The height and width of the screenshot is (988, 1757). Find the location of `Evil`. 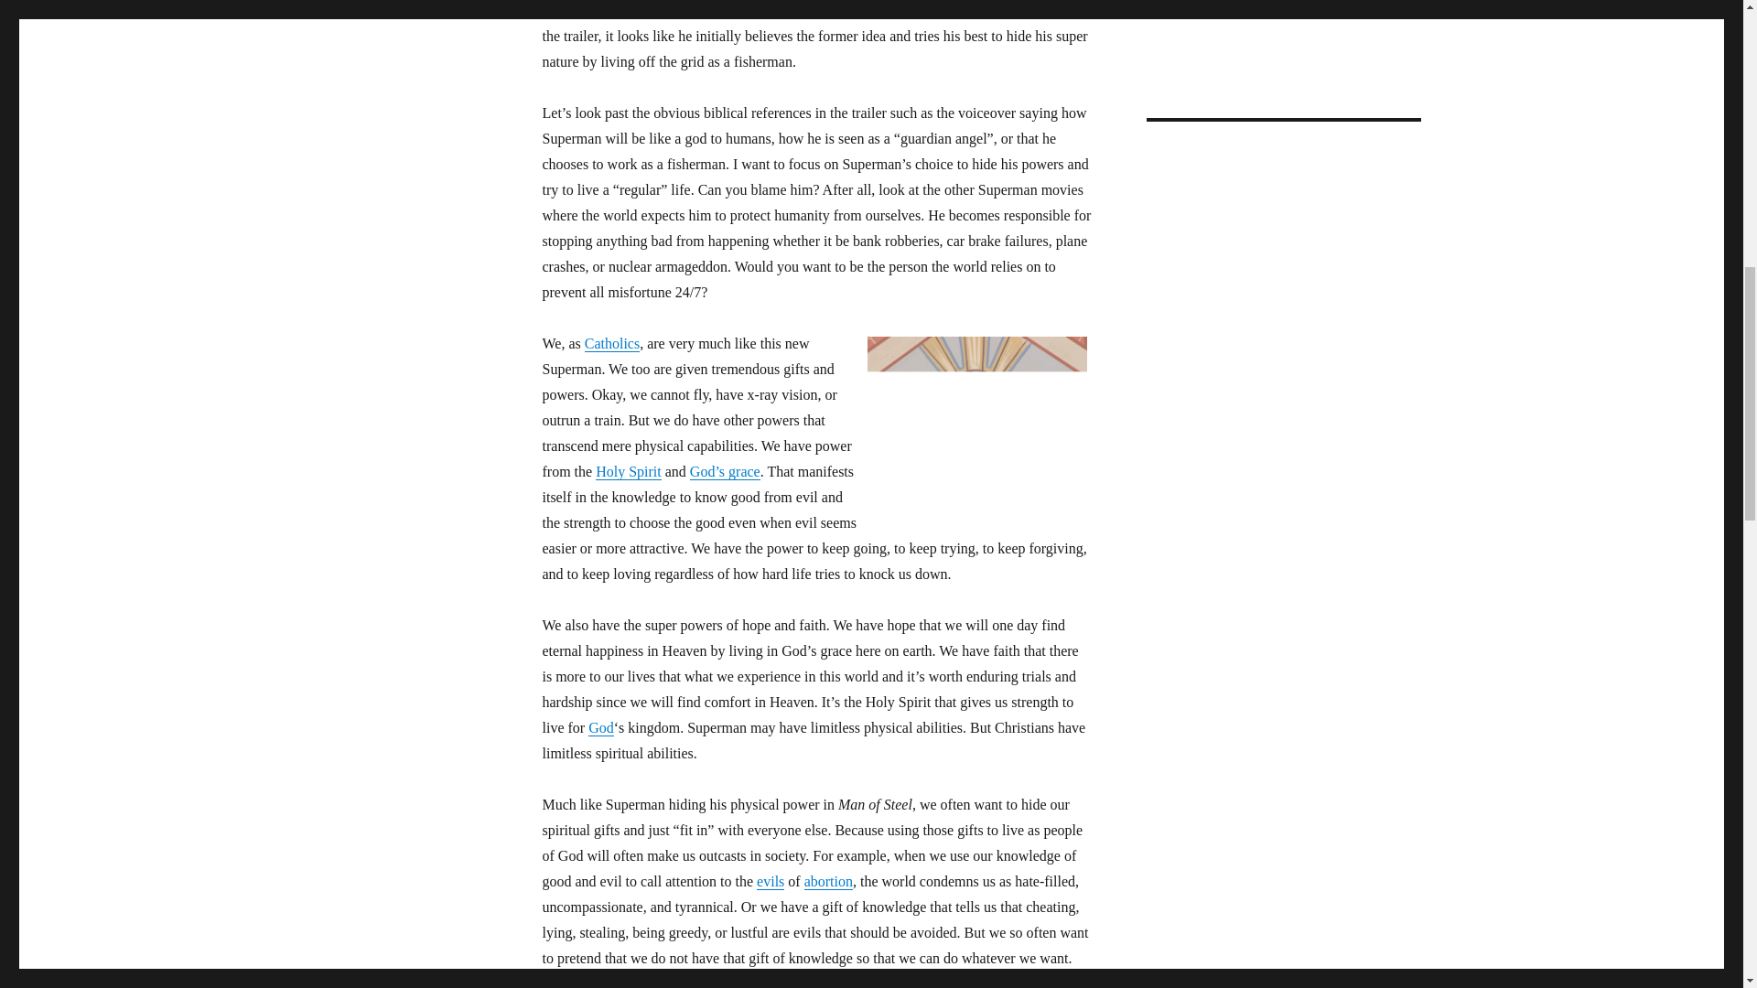

Evil is located at coordinates (771, 881).